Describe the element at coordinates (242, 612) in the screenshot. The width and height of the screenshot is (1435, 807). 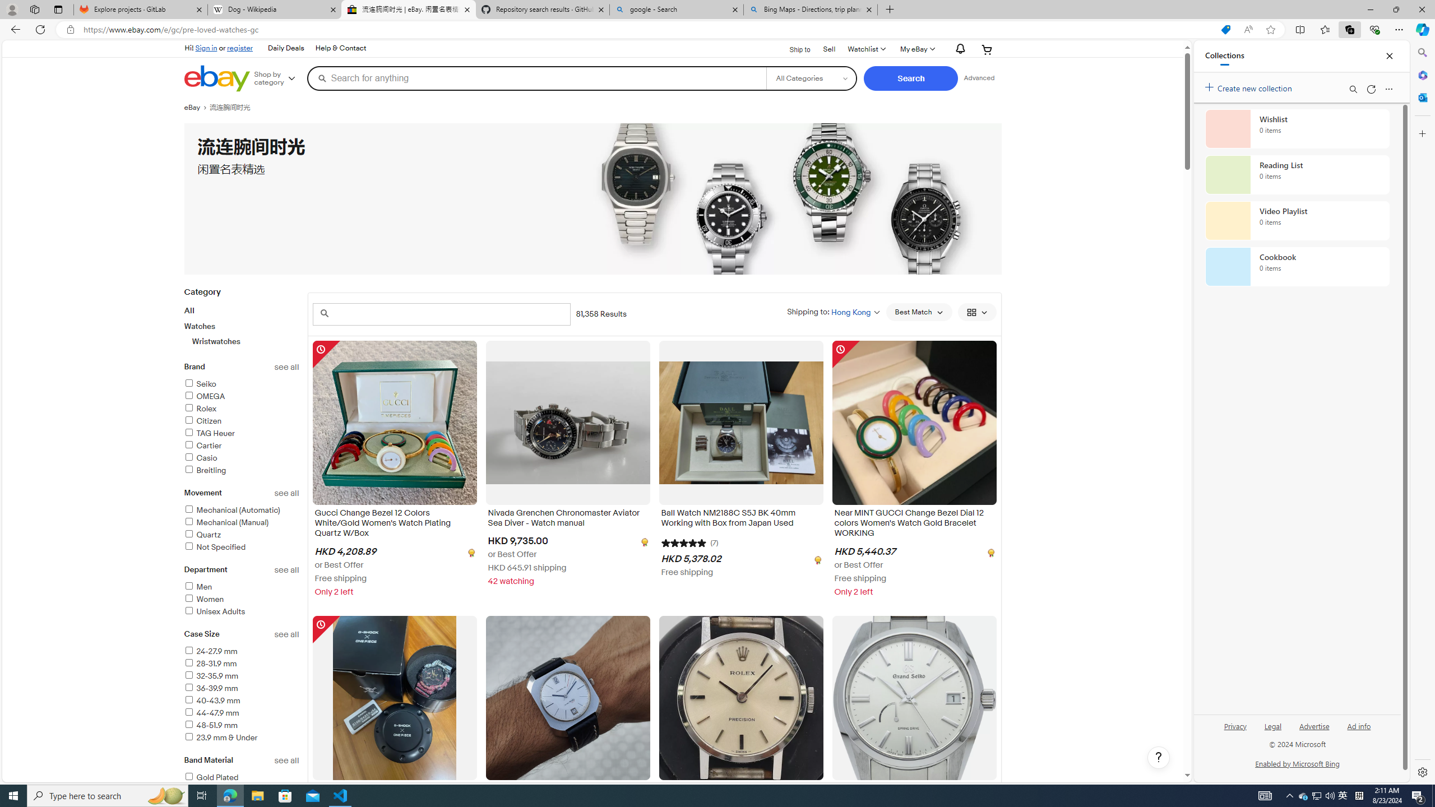
I see `Unisex Adults` at that location.